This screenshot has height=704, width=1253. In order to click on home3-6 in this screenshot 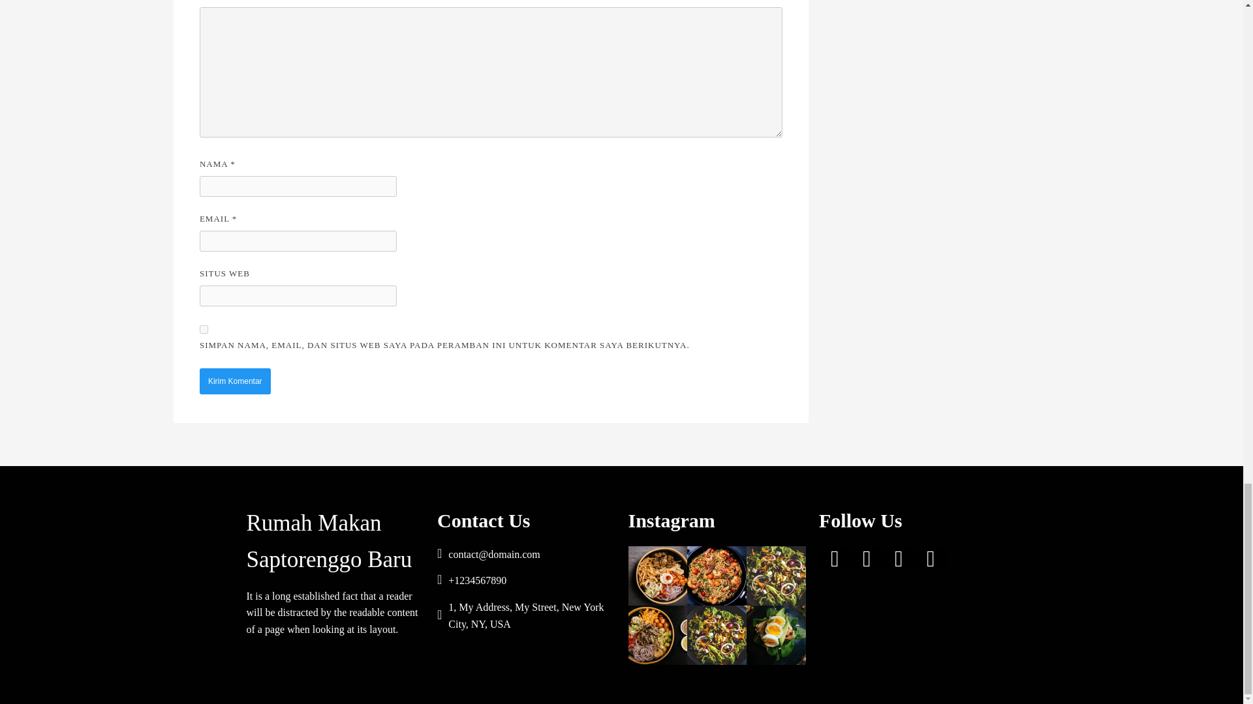, I will do `click(717, 576)`.